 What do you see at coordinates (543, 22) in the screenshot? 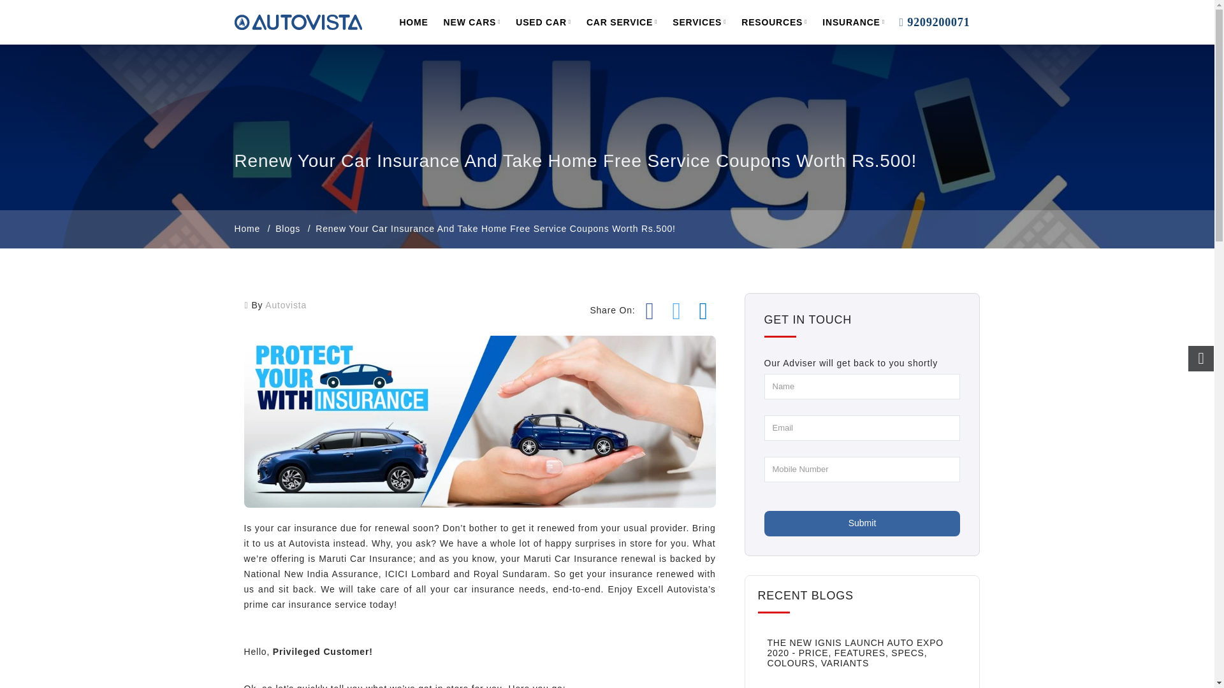
I see `USED CAR` at bounding box center [543, 22].